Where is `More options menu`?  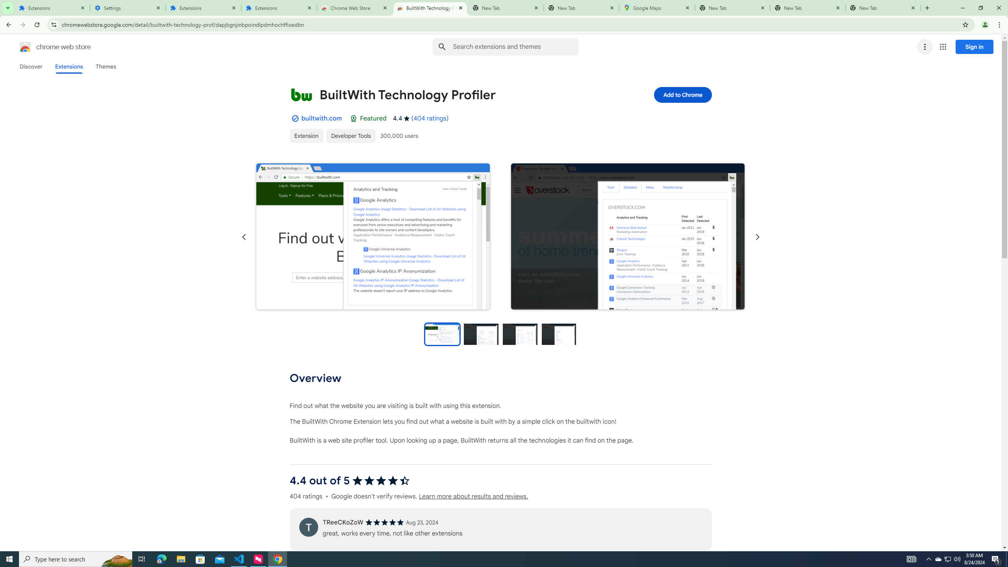 More options menu is located at coordinates (925, 47).